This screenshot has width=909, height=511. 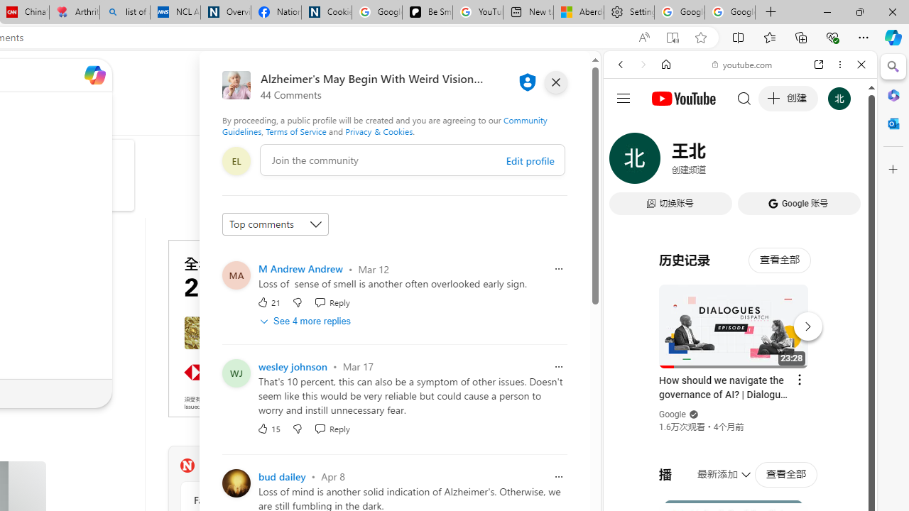 What do you see at coordinates (845, 162) in the screenshot?
I see `Preferences` at bounding box center [845, 162].